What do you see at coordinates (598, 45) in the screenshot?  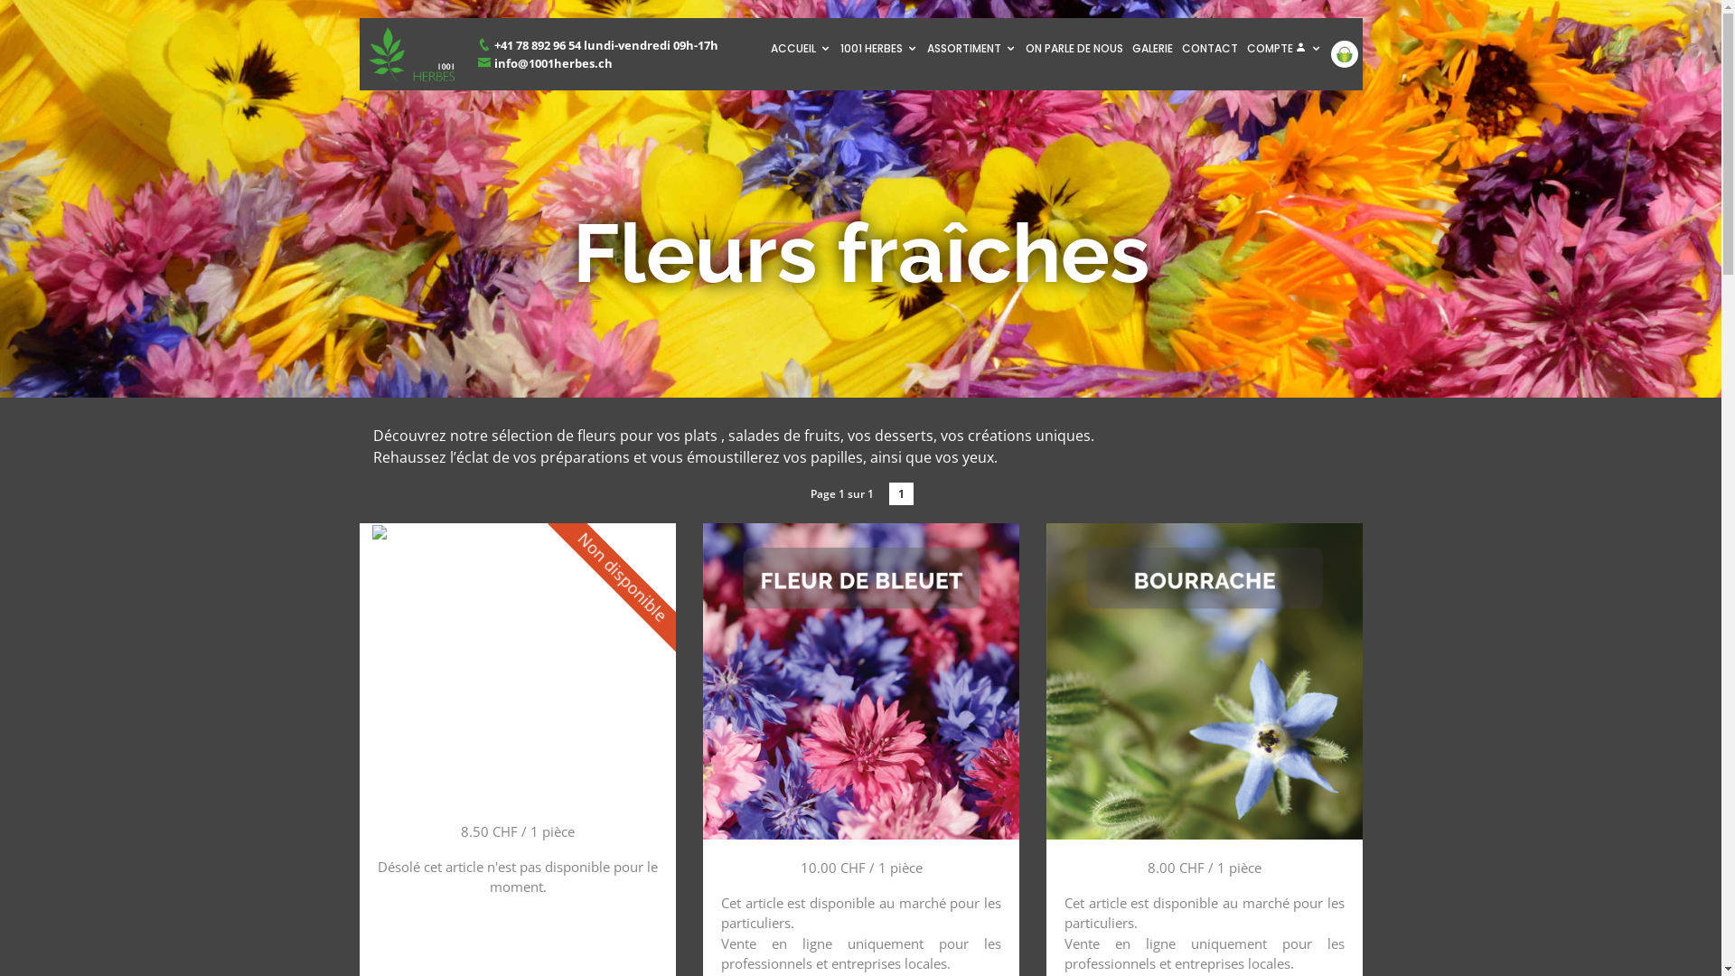 I see `+41 78 892 96 54 lundi-vendredi 09h-17h` at bounding box center [598, 45].